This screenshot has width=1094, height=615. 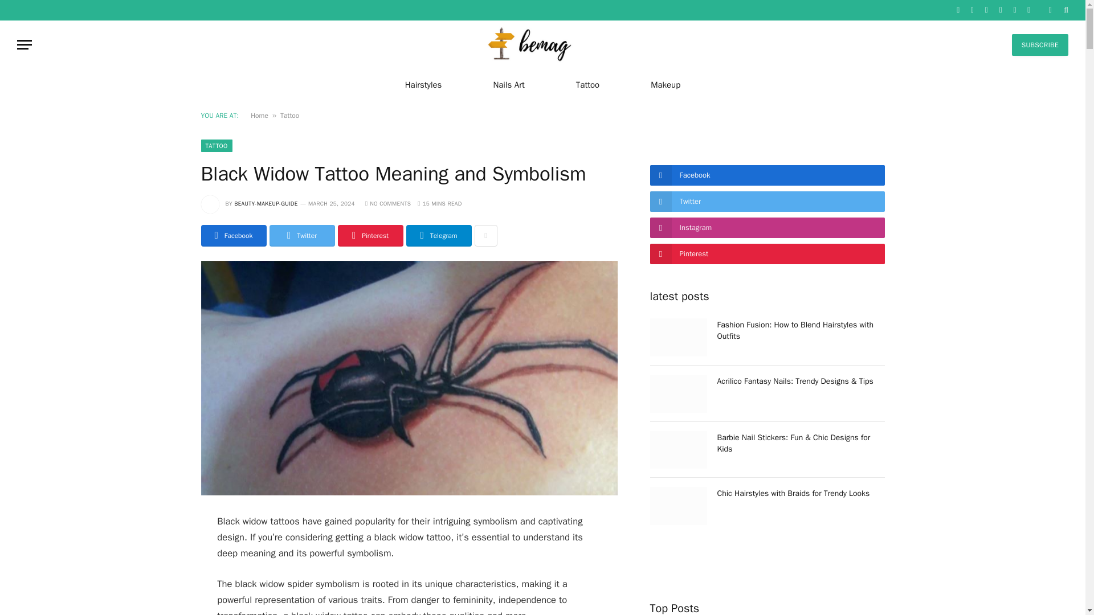 What do you see at coordinates (302, 236) in the screenshot?
I see `Twitter` at bounding box center [302, 236].